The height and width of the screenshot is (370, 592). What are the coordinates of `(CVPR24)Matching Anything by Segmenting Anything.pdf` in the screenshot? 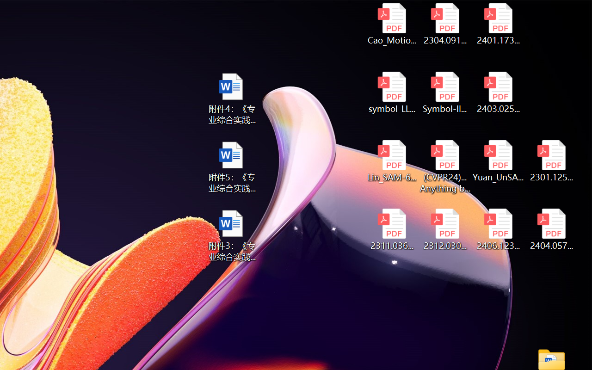 It's located at (445, 166).